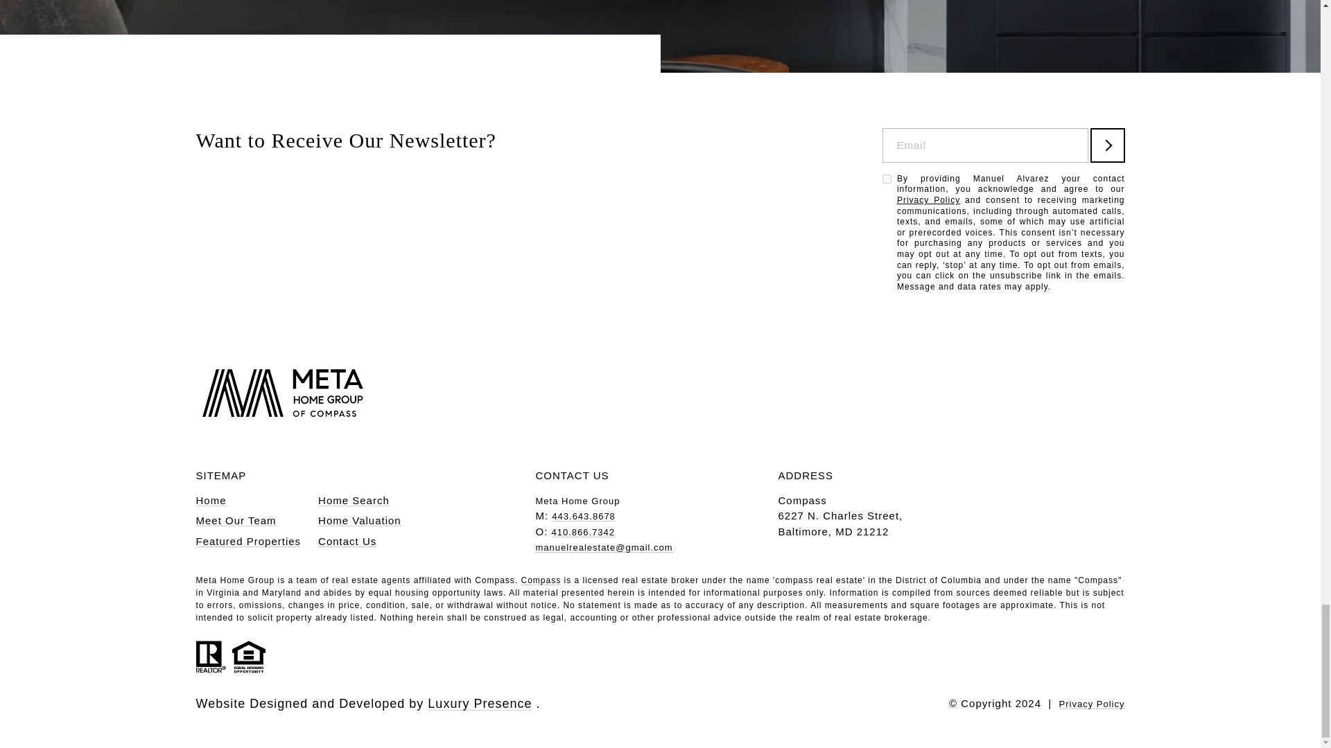 The width and height of the screenshot is (1331, 748). I want to click on on, so click(886, 179).